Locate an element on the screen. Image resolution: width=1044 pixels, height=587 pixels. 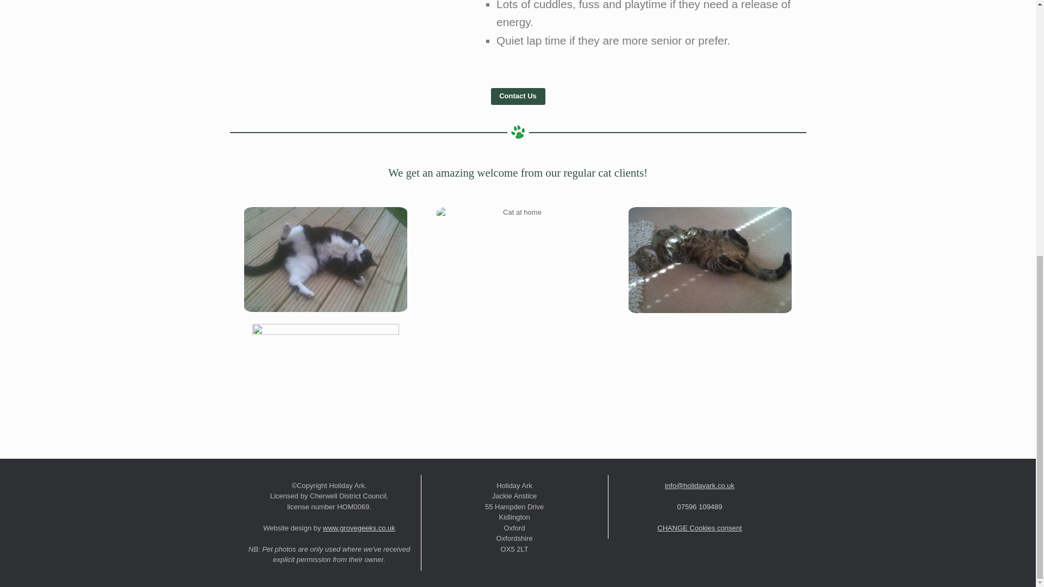
Open the Contact Us page is located at coordinates (518, 97).